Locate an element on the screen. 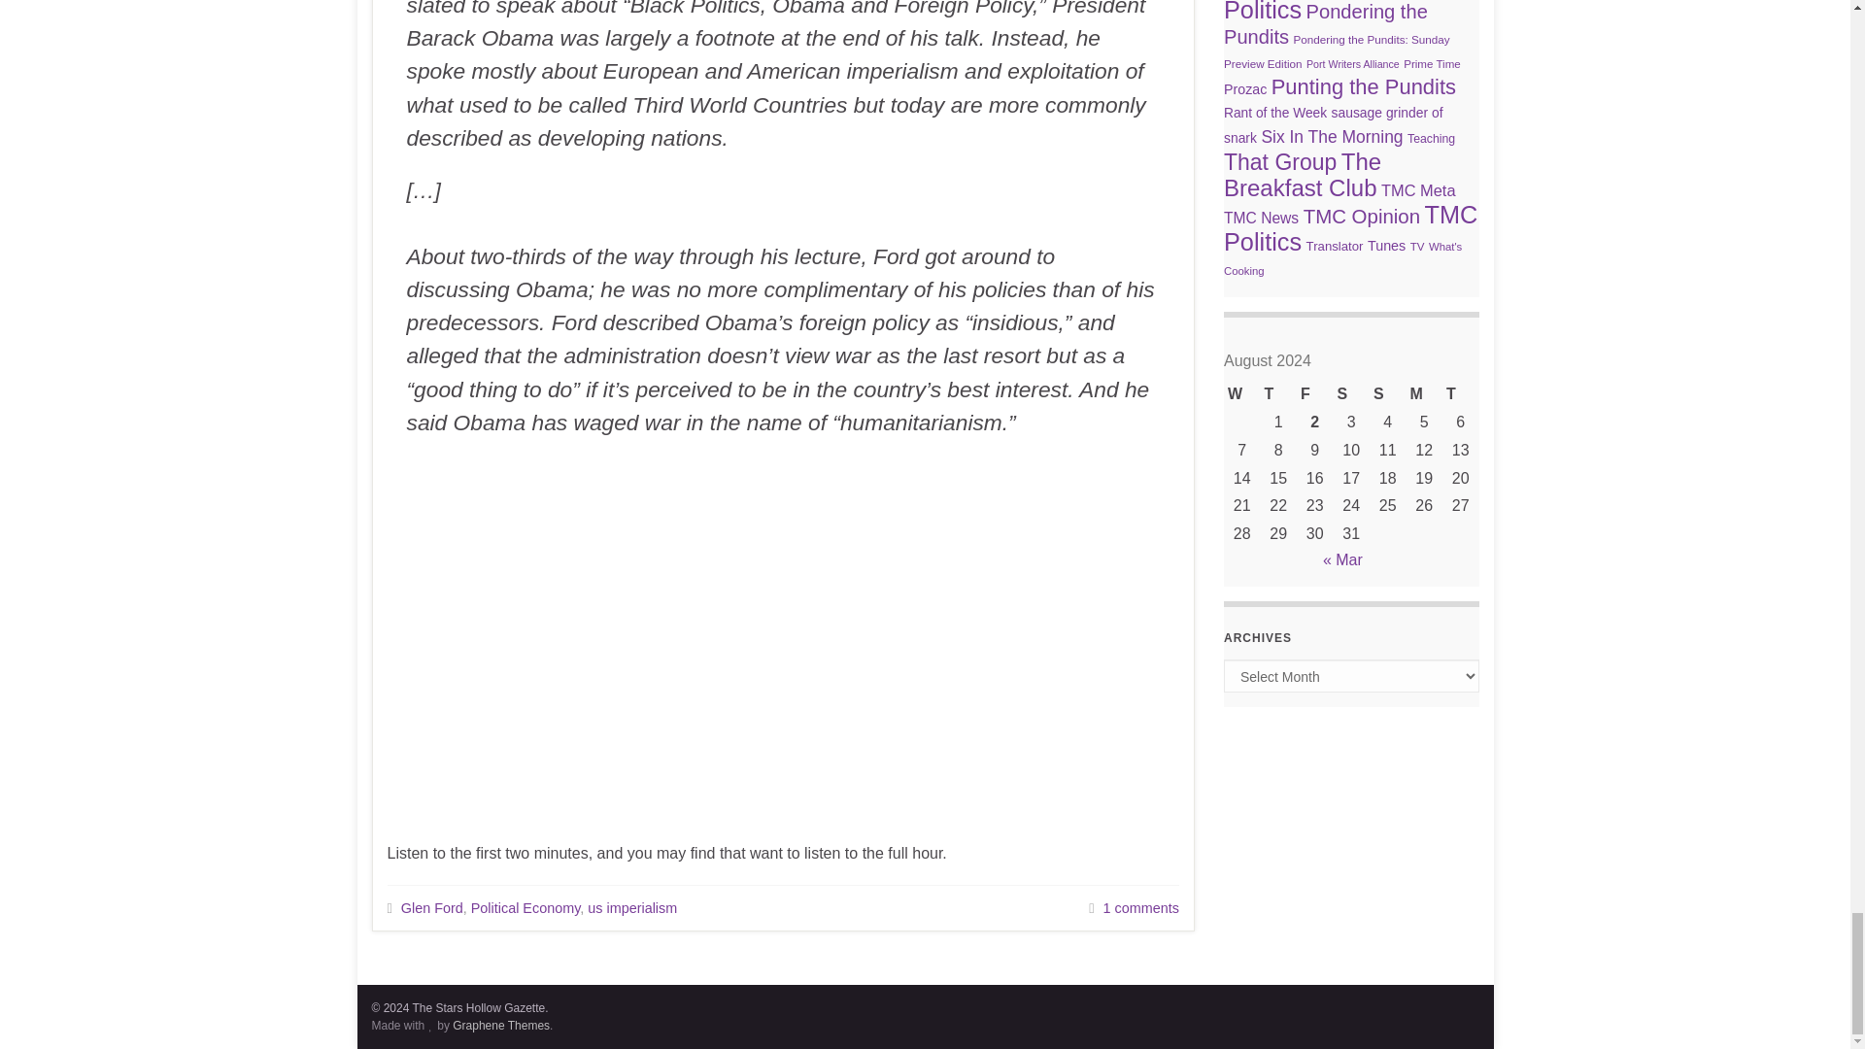 The width and height of the screenshot is (1865, 1049). Thursday is located at coordinates (1278, 394).